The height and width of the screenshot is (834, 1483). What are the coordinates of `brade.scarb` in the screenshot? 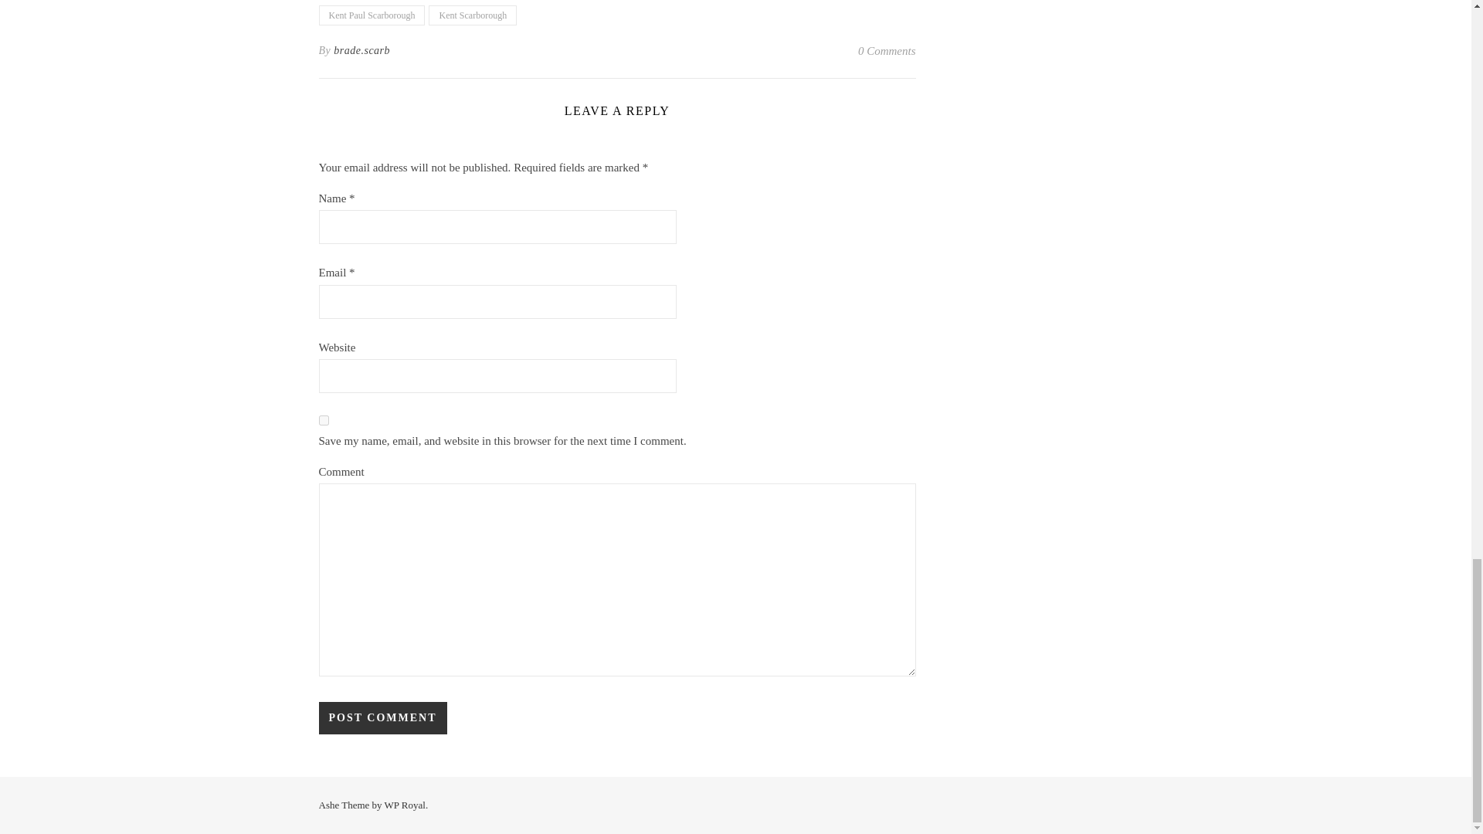 It's located at (361, 51).